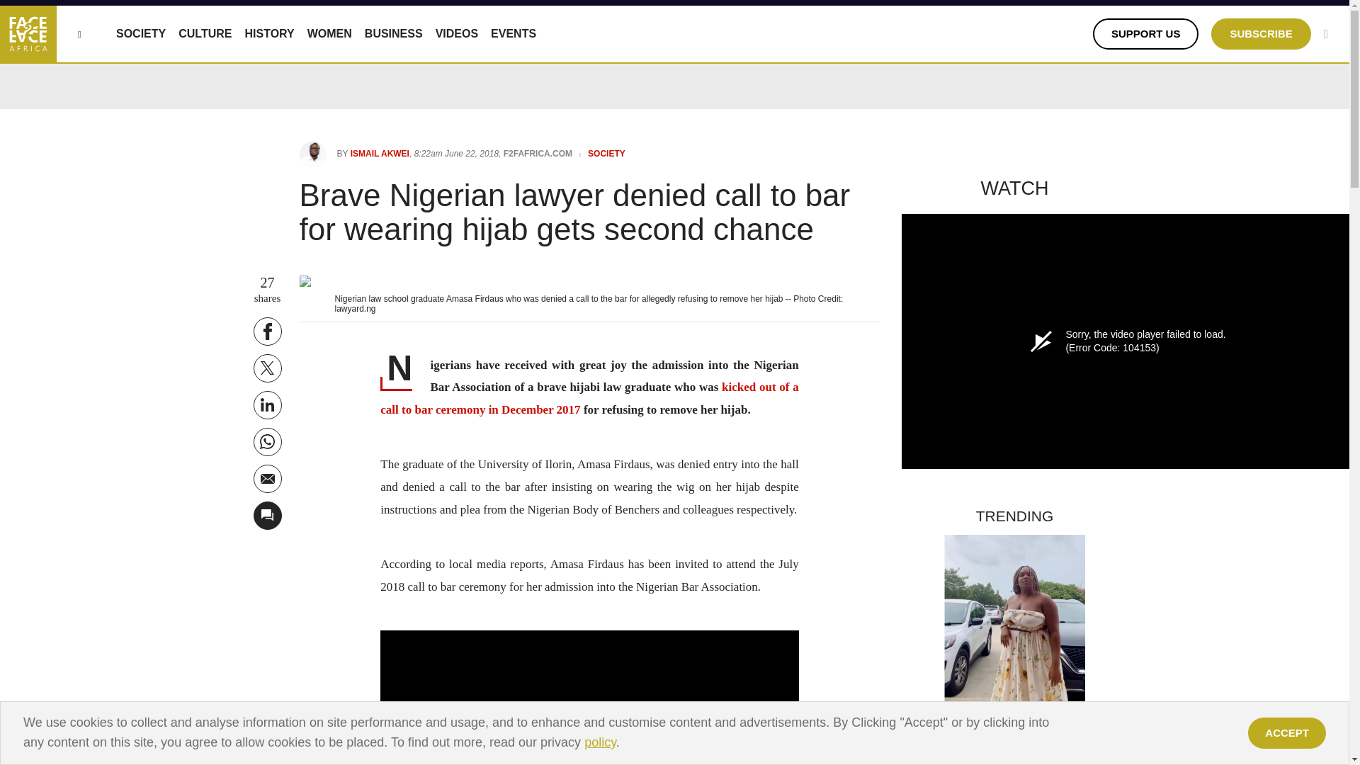 This screenshot has height=765, width=1360. Describe the element at coordinates (140, 33) in the screenshot. I see `SOCIETY` at that location.